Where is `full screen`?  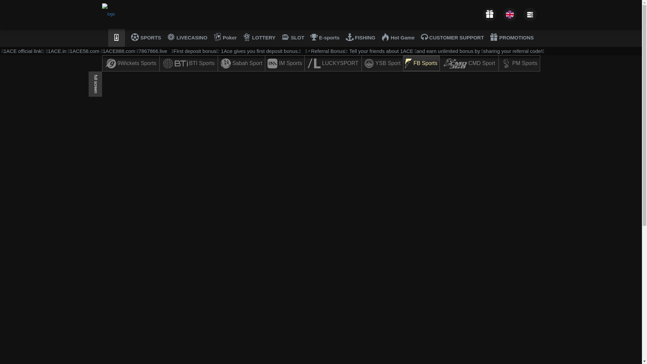
full screen is located at coordinates (95, 84).